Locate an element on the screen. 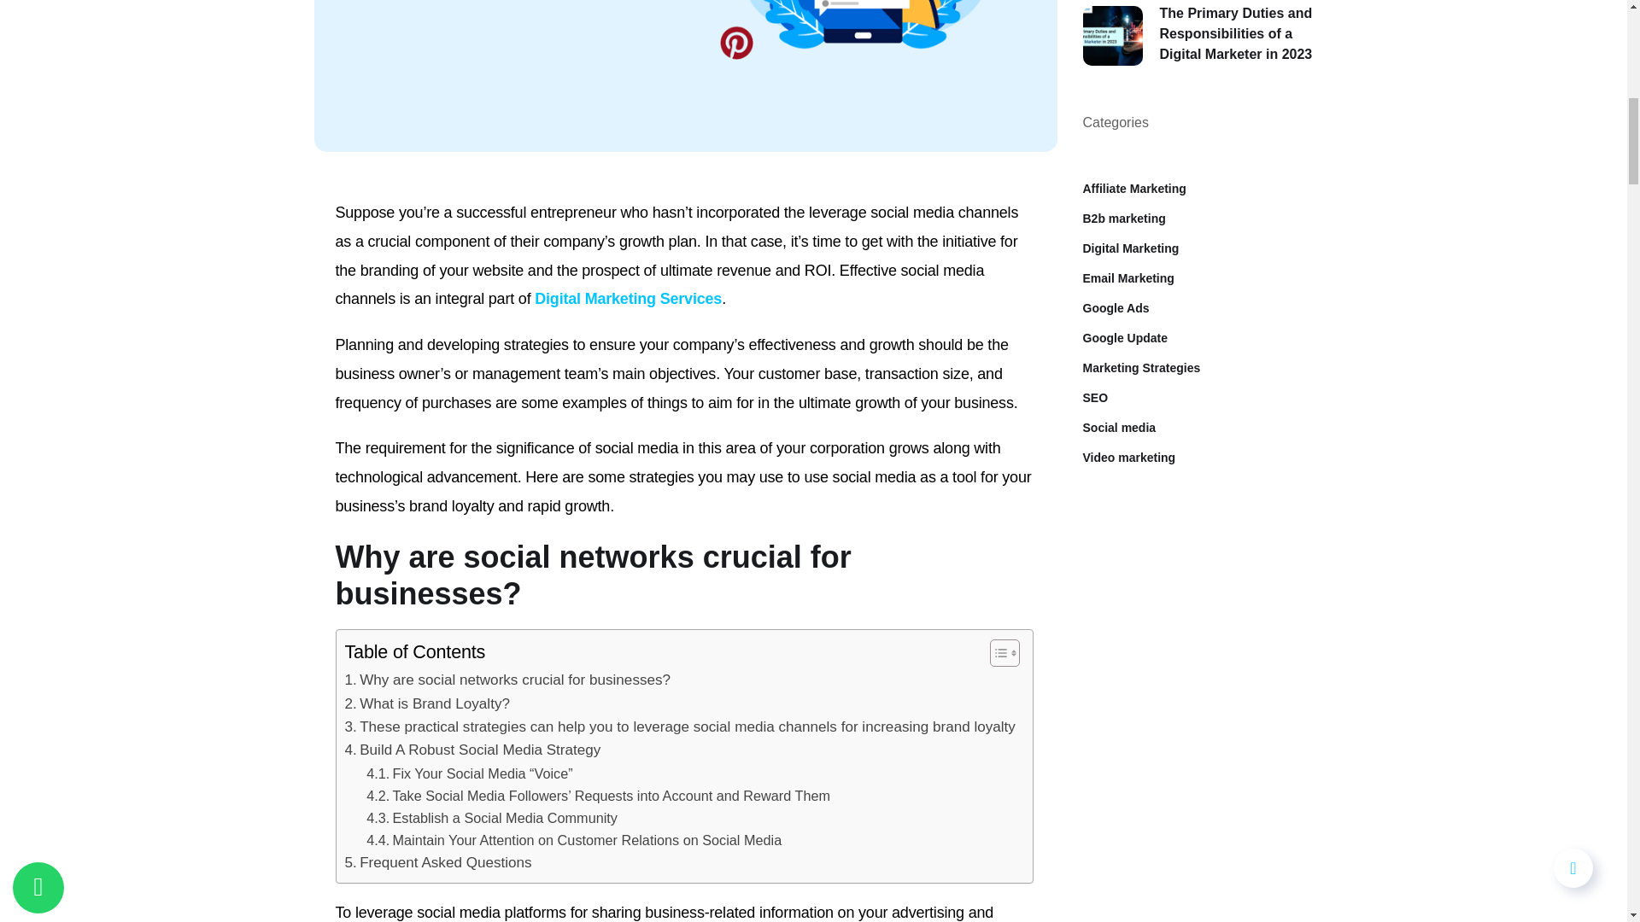  What is Brand Loyalty? is located at coordinates (427, 703).